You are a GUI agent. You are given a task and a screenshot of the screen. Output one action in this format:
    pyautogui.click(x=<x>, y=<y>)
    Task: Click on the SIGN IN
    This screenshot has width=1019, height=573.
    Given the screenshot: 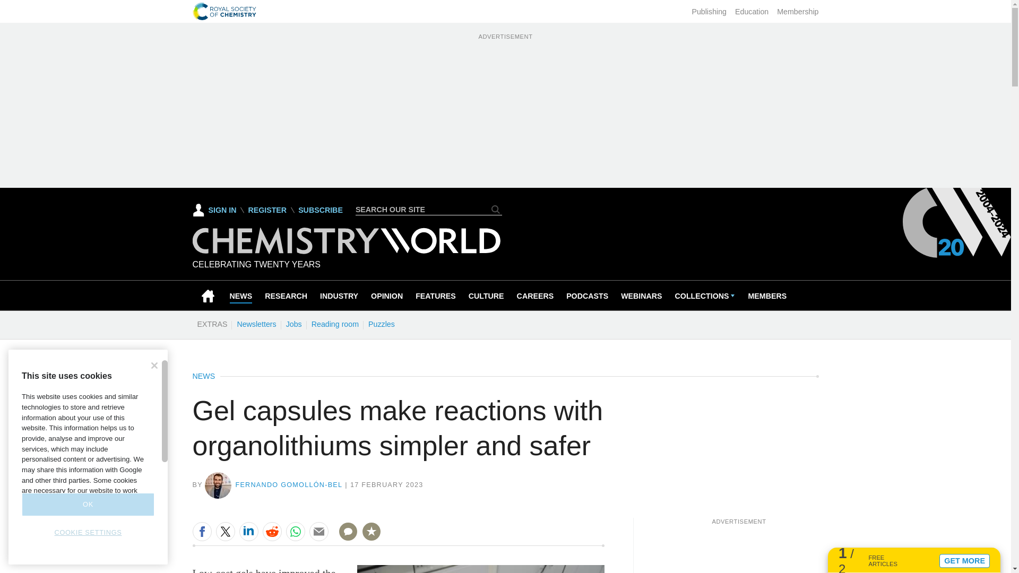 What is the action you would take?
    pyautogui.click(x=214, y=210)
    